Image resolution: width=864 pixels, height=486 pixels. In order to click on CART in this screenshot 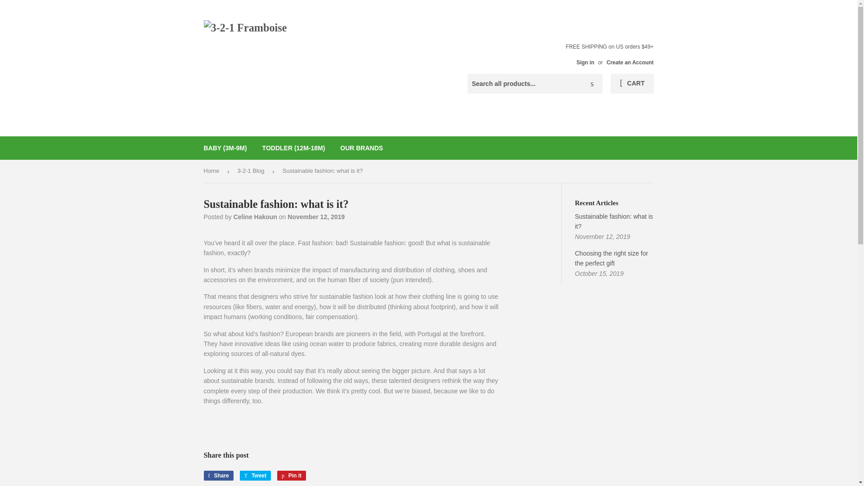, I will do `click(252, 171)`.